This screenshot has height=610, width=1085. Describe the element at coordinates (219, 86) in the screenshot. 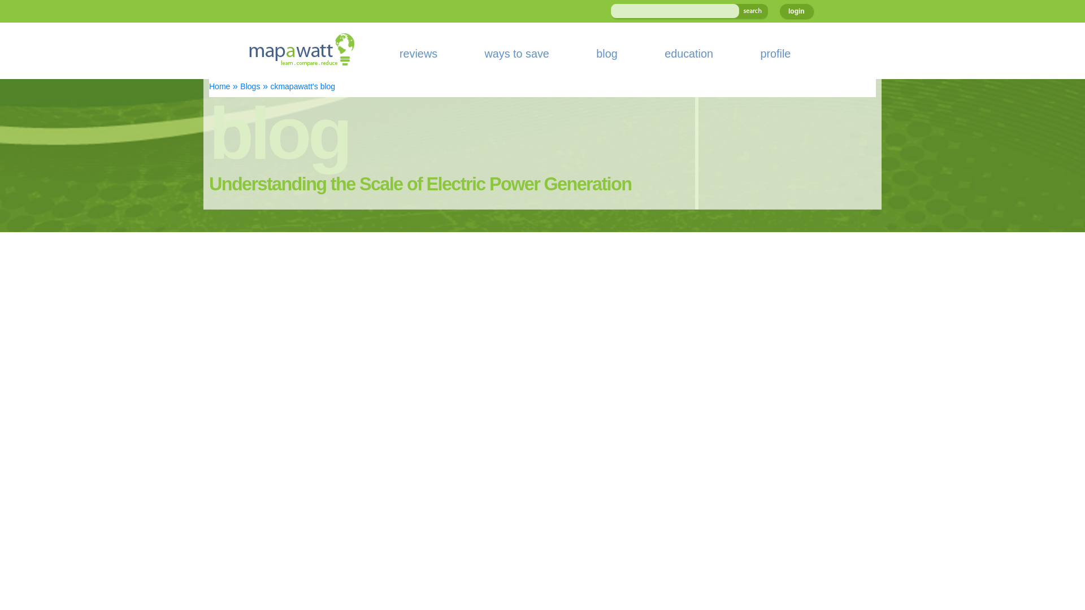

I see `Home` at that location.